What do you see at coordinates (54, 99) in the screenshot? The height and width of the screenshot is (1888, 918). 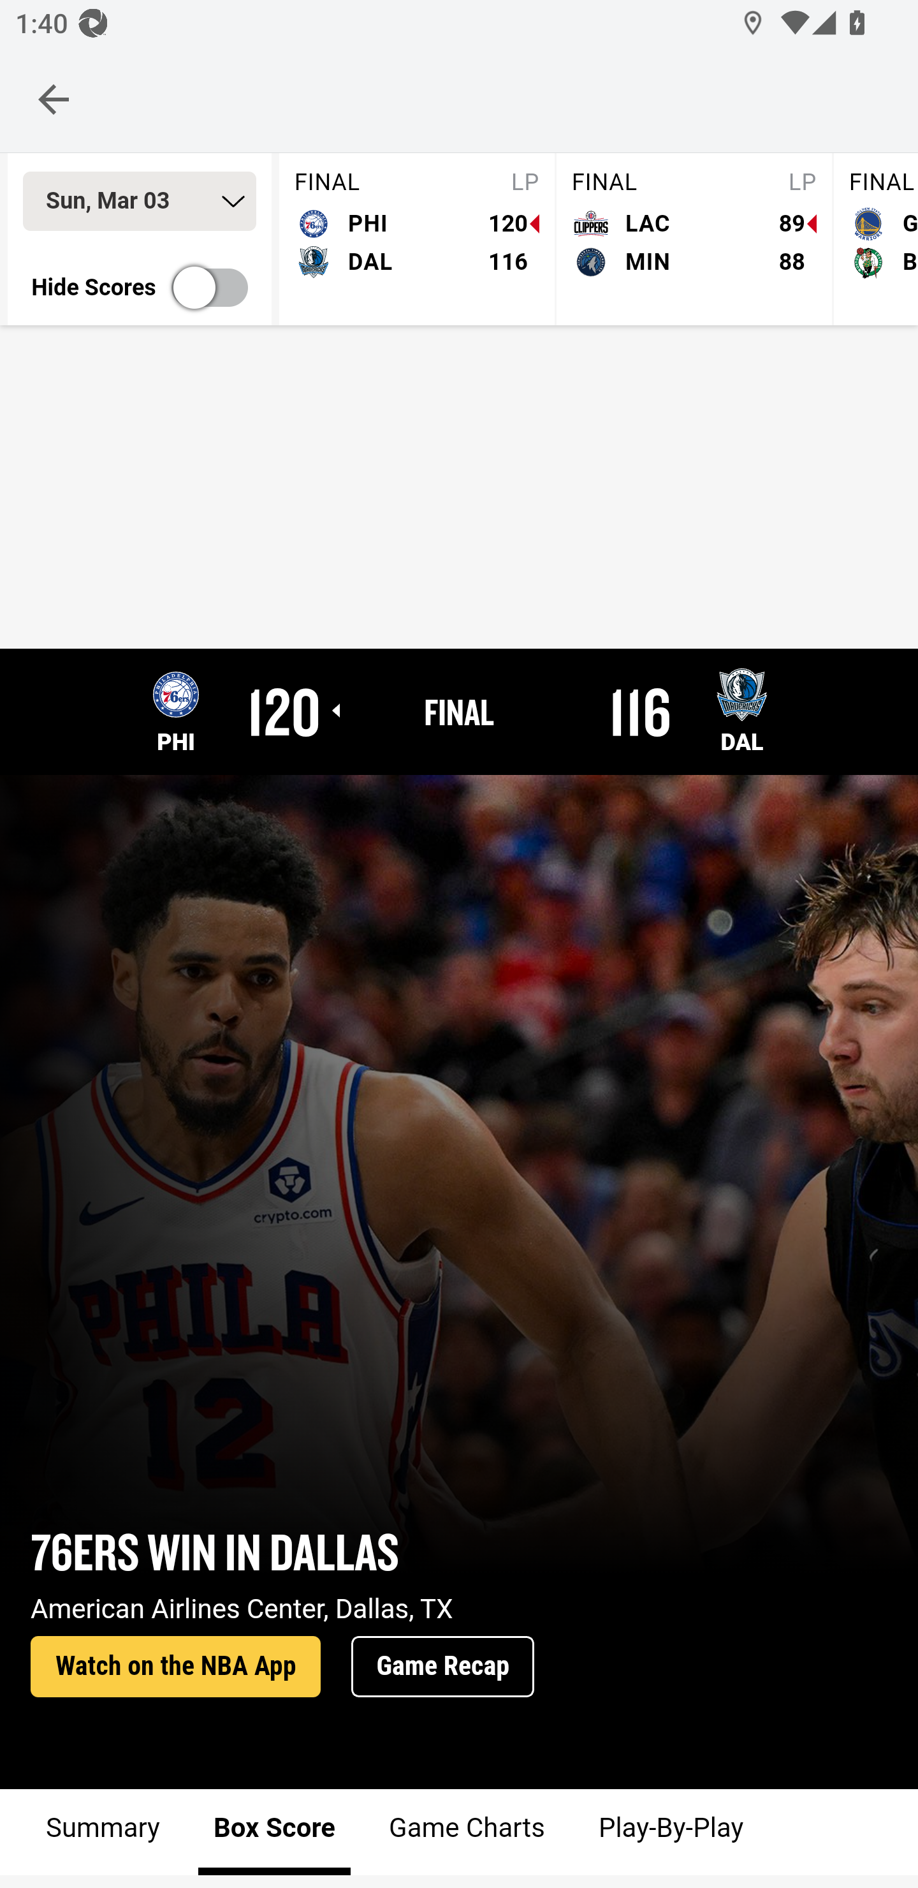 I see `Navigate up` at bounding box center [54, 99].